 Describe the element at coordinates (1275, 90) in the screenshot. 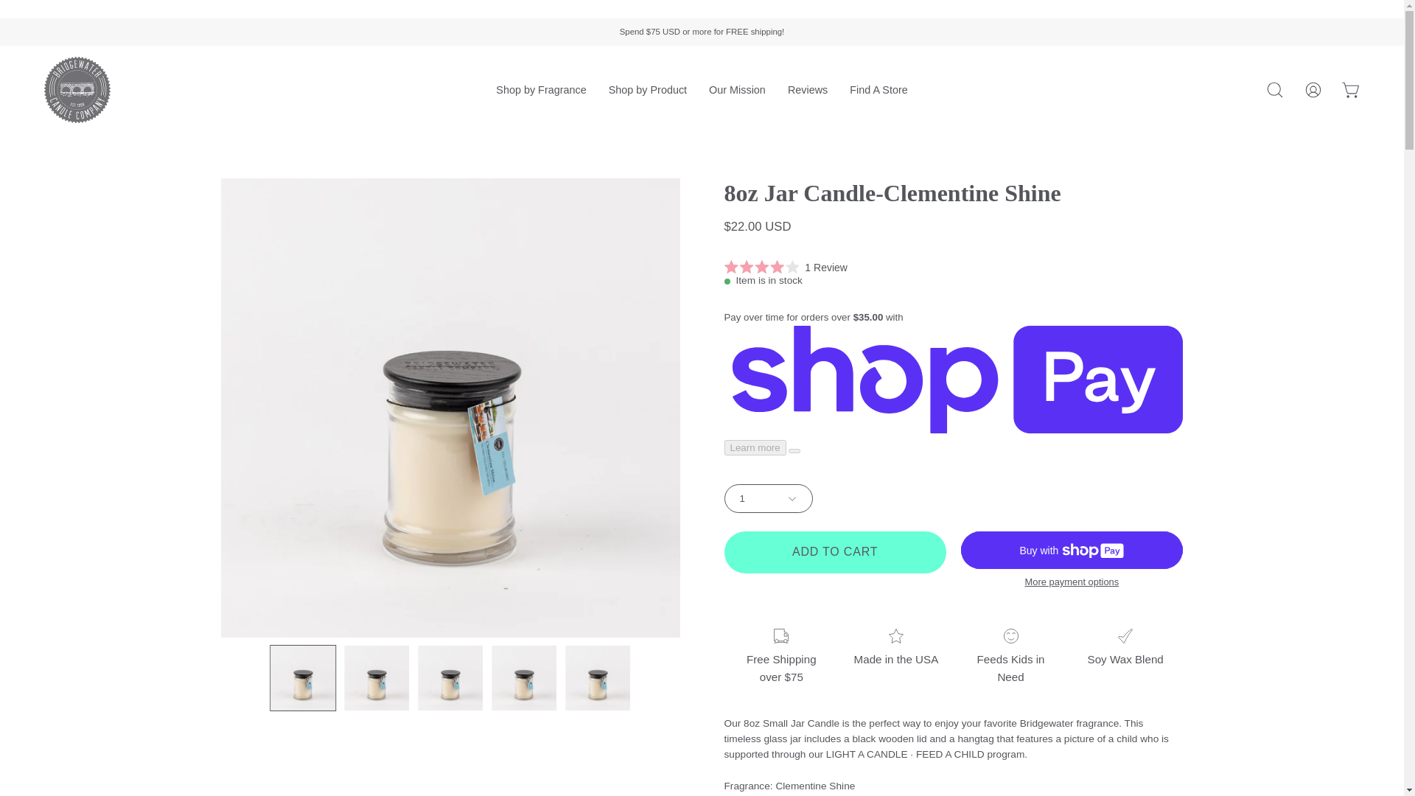

I see `Open search bar` at that location.